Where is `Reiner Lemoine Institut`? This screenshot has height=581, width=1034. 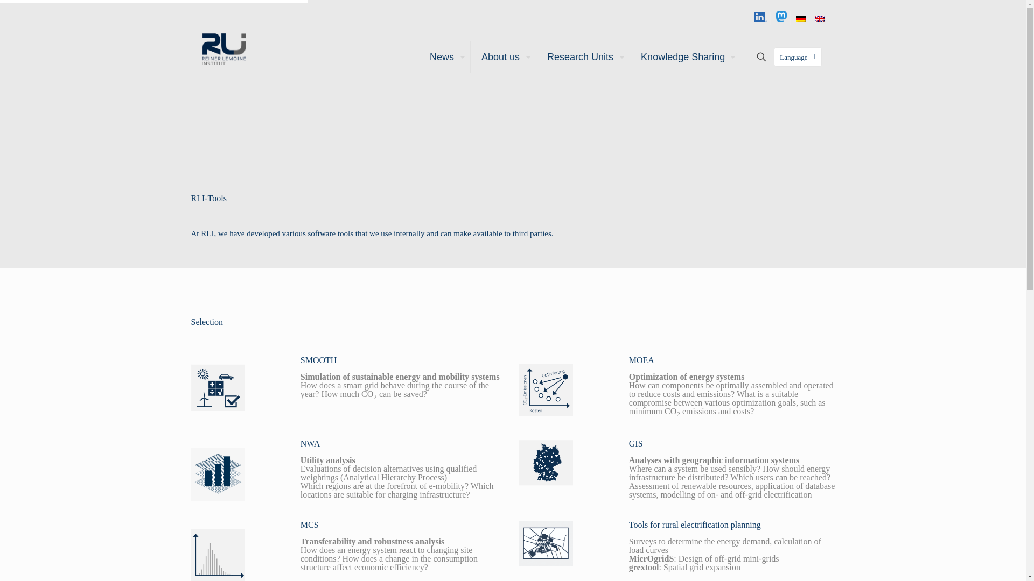 Reiner Lemoine Institut is located at coordinates (233, 48).